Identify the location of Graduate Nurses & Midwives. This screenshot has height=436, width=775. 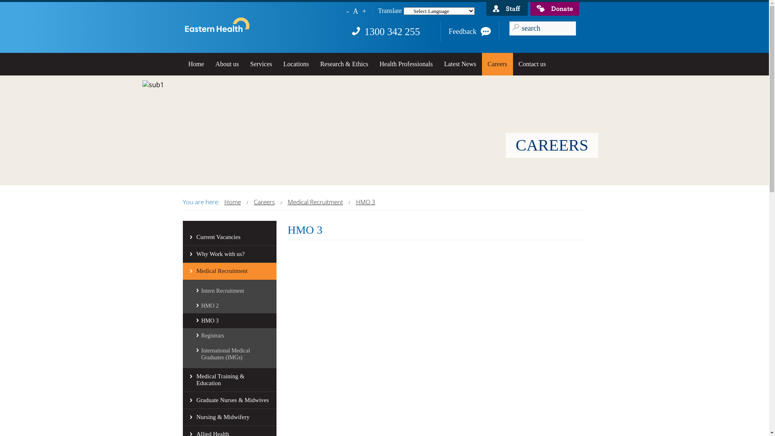
(229, 400).